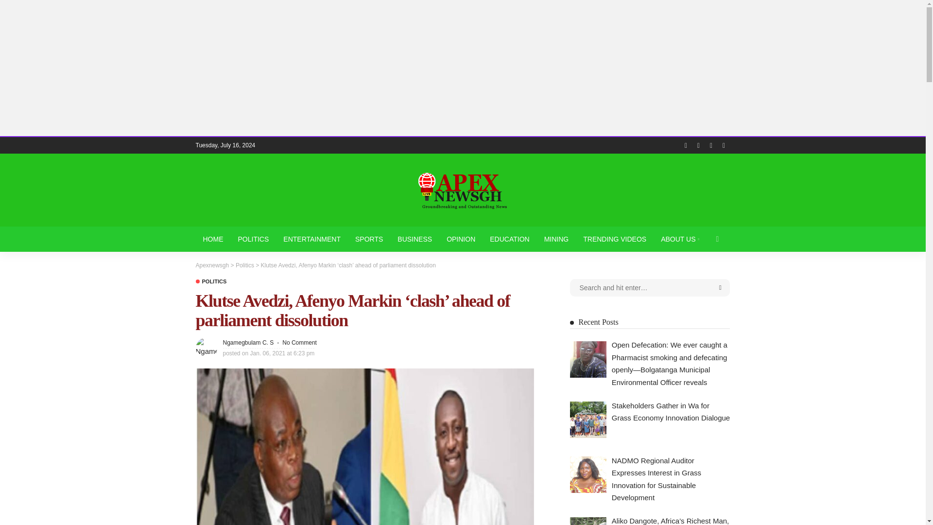 The width and height of the screenshot is (933, 525). I want to click on SPORTS, so click(369, 239).